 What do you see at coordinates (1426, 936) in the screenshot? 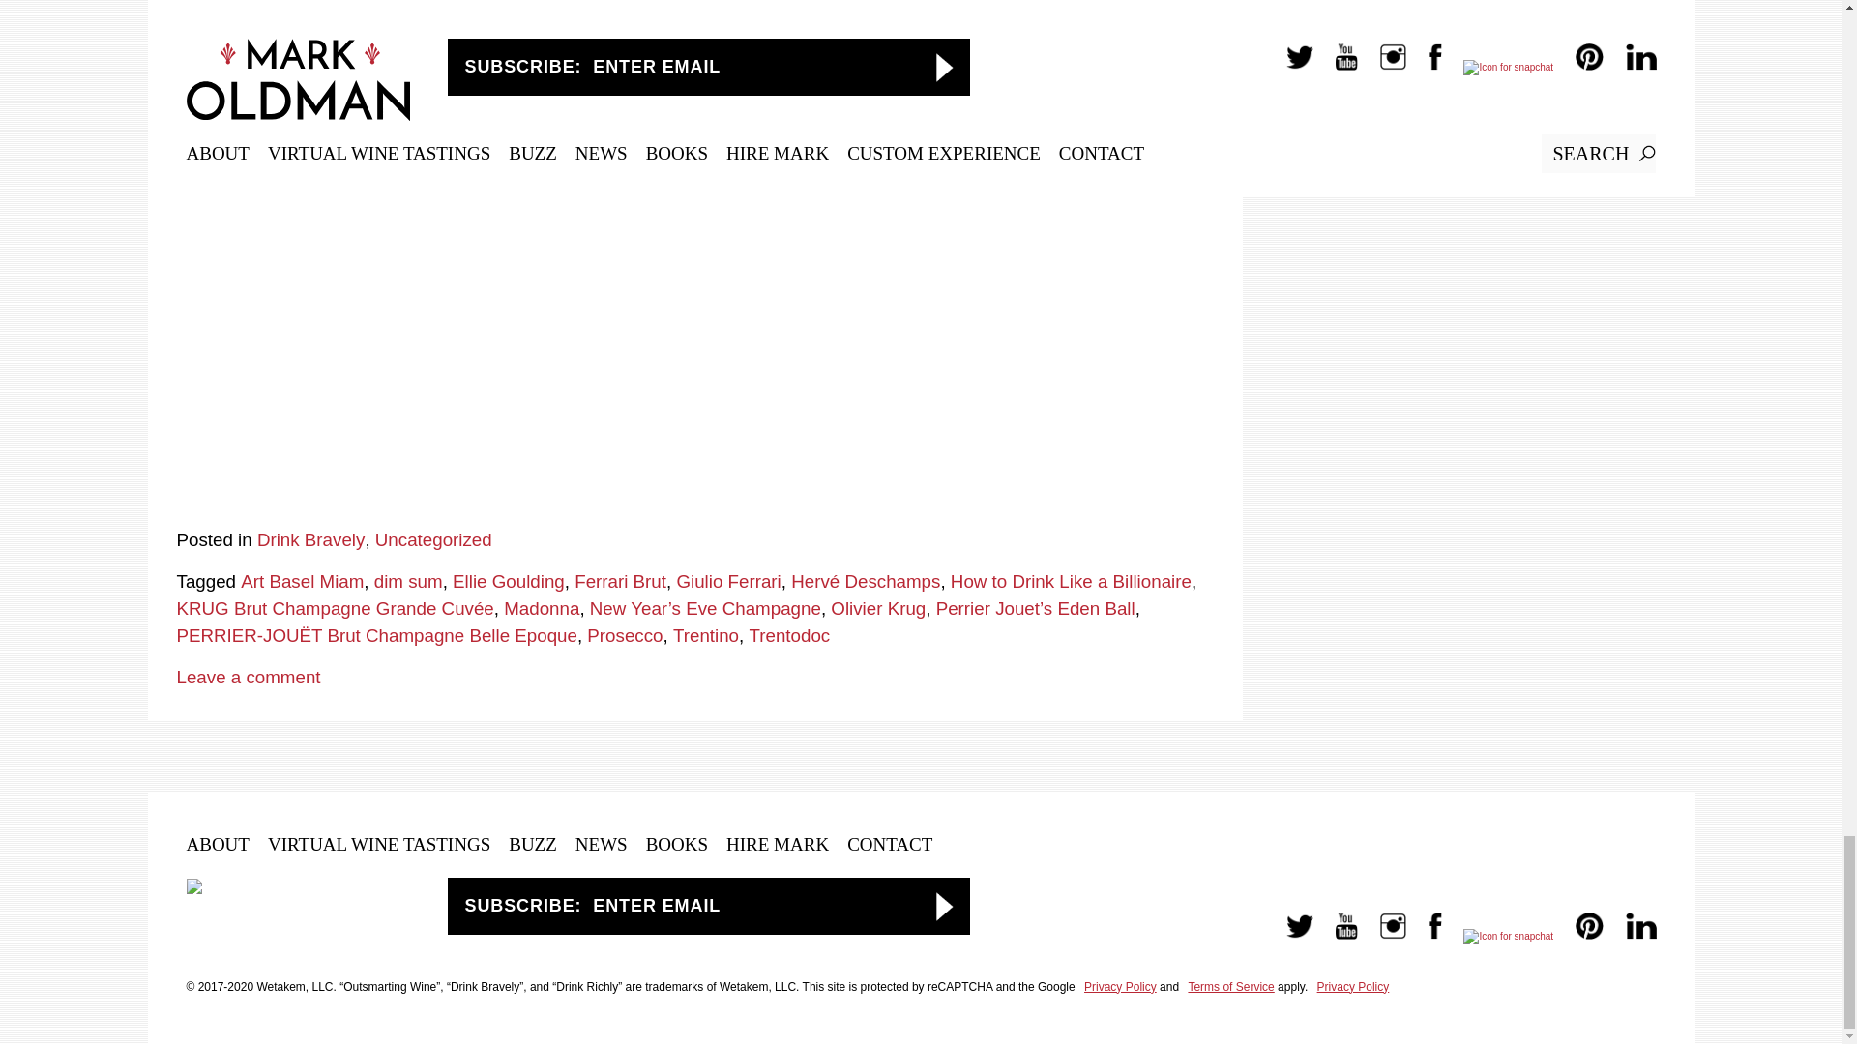
I see `Facebook` at bounding box center [1426, 936].